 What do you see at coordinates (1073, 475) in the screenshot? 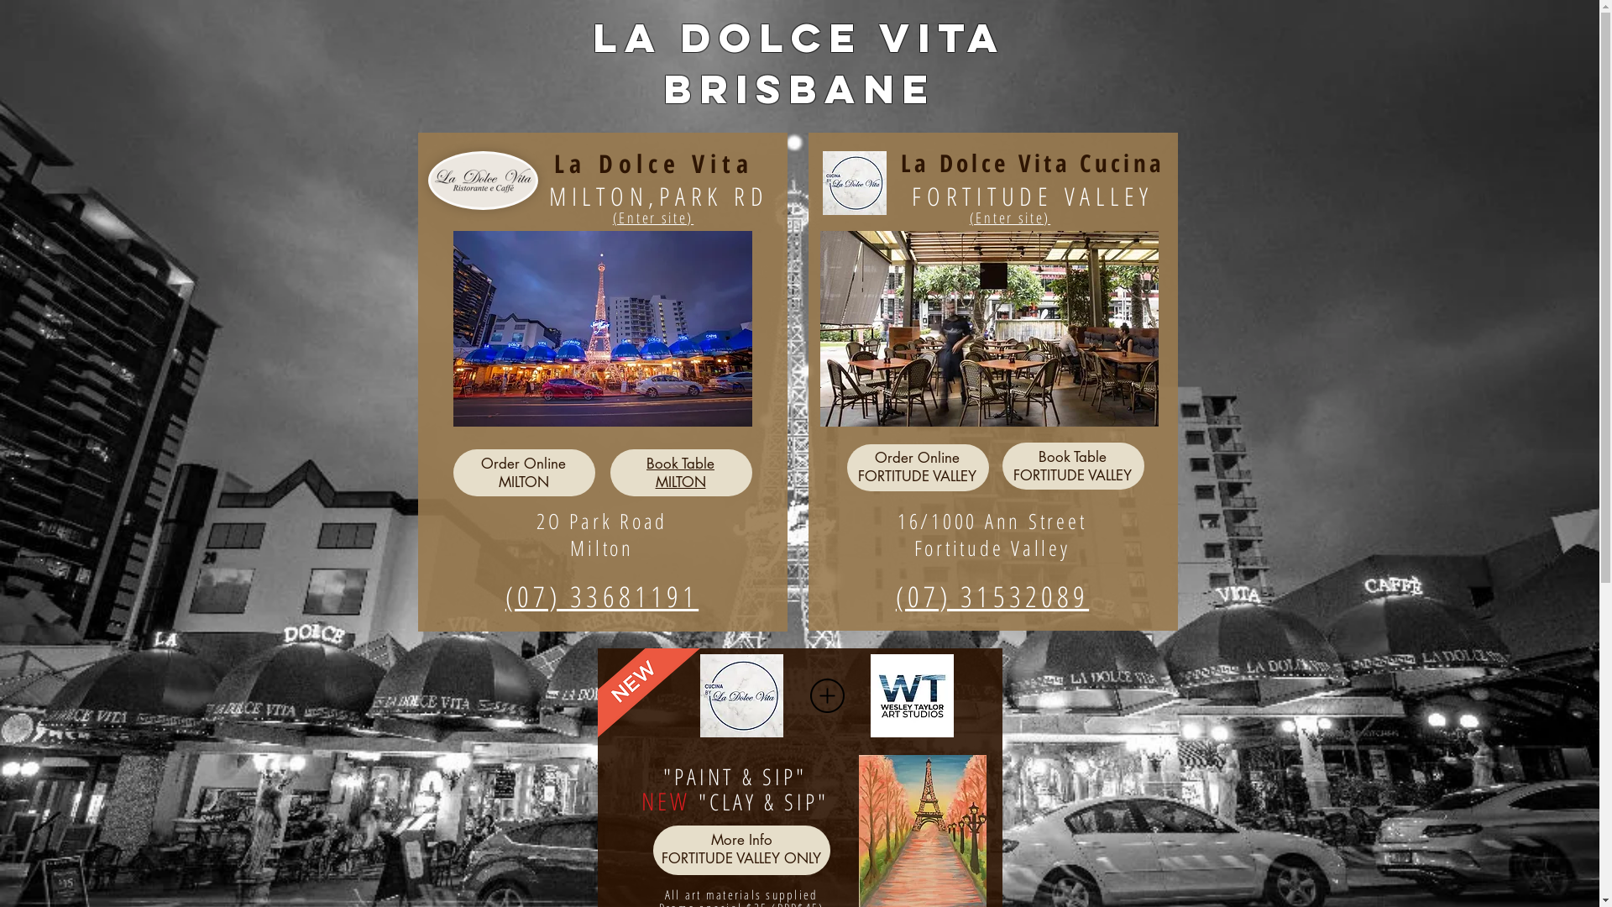
I see `FORTITUDE VALLEY` at bounding box center [1073, 475].